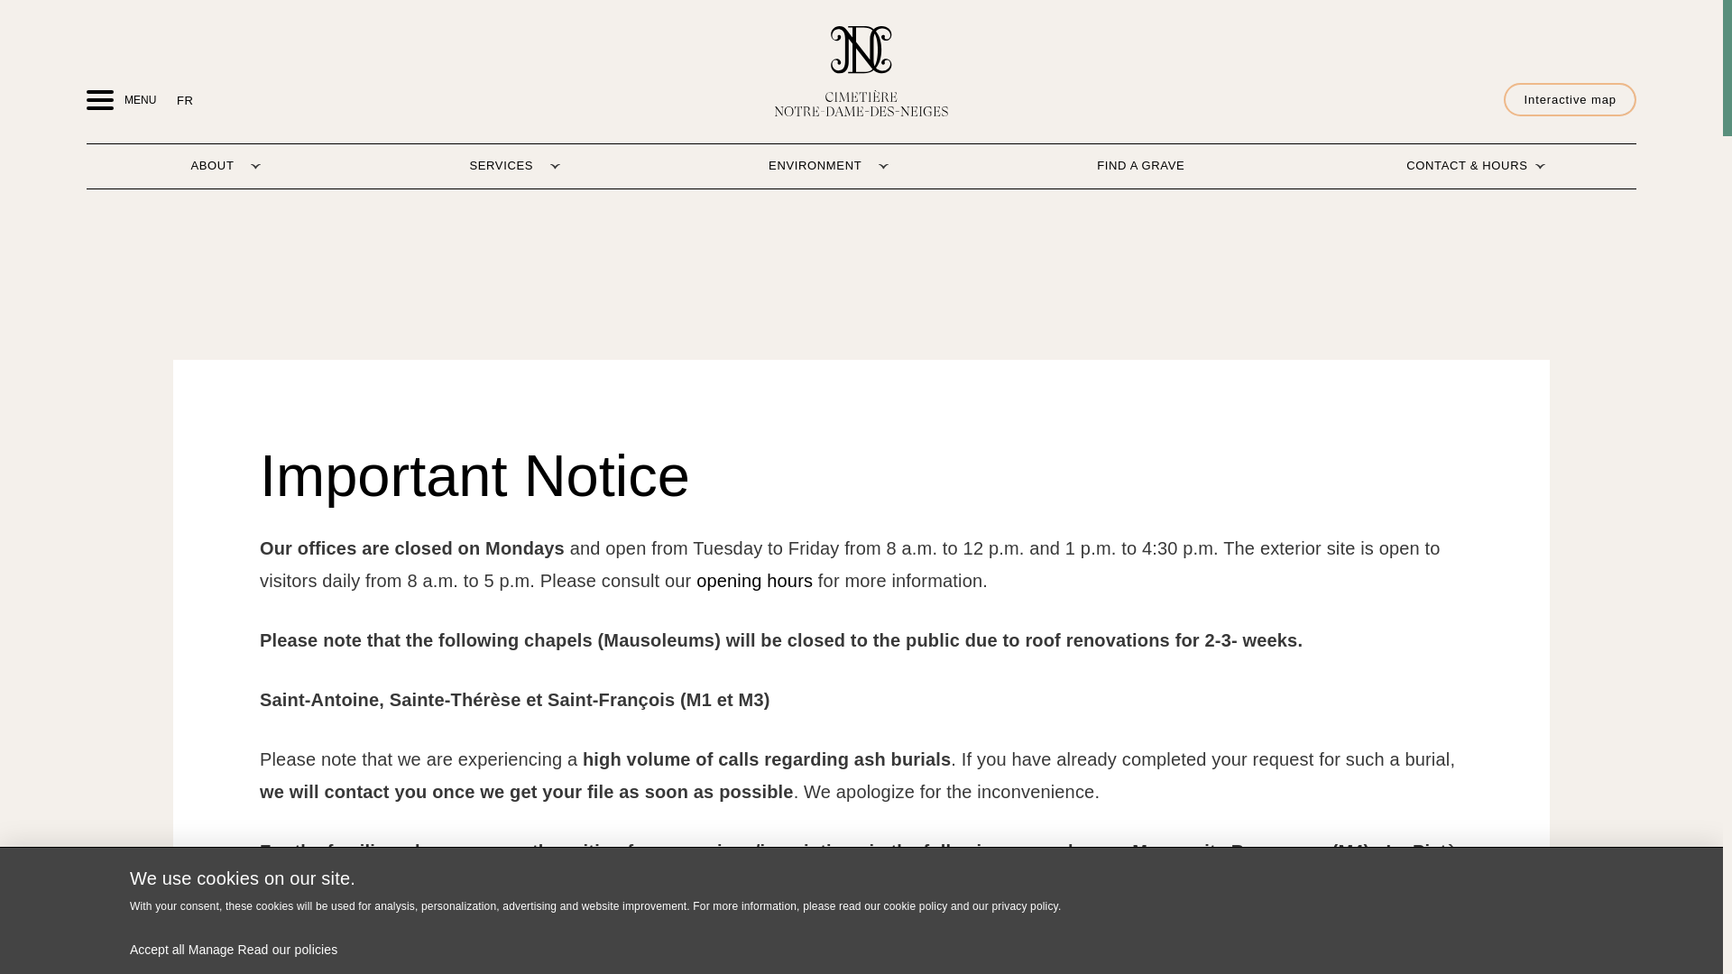 The height and width of the screenshot is (974, 1732). Describe the element at coordinates (100, 100) in the screenshot. I see `MENU` at that location.